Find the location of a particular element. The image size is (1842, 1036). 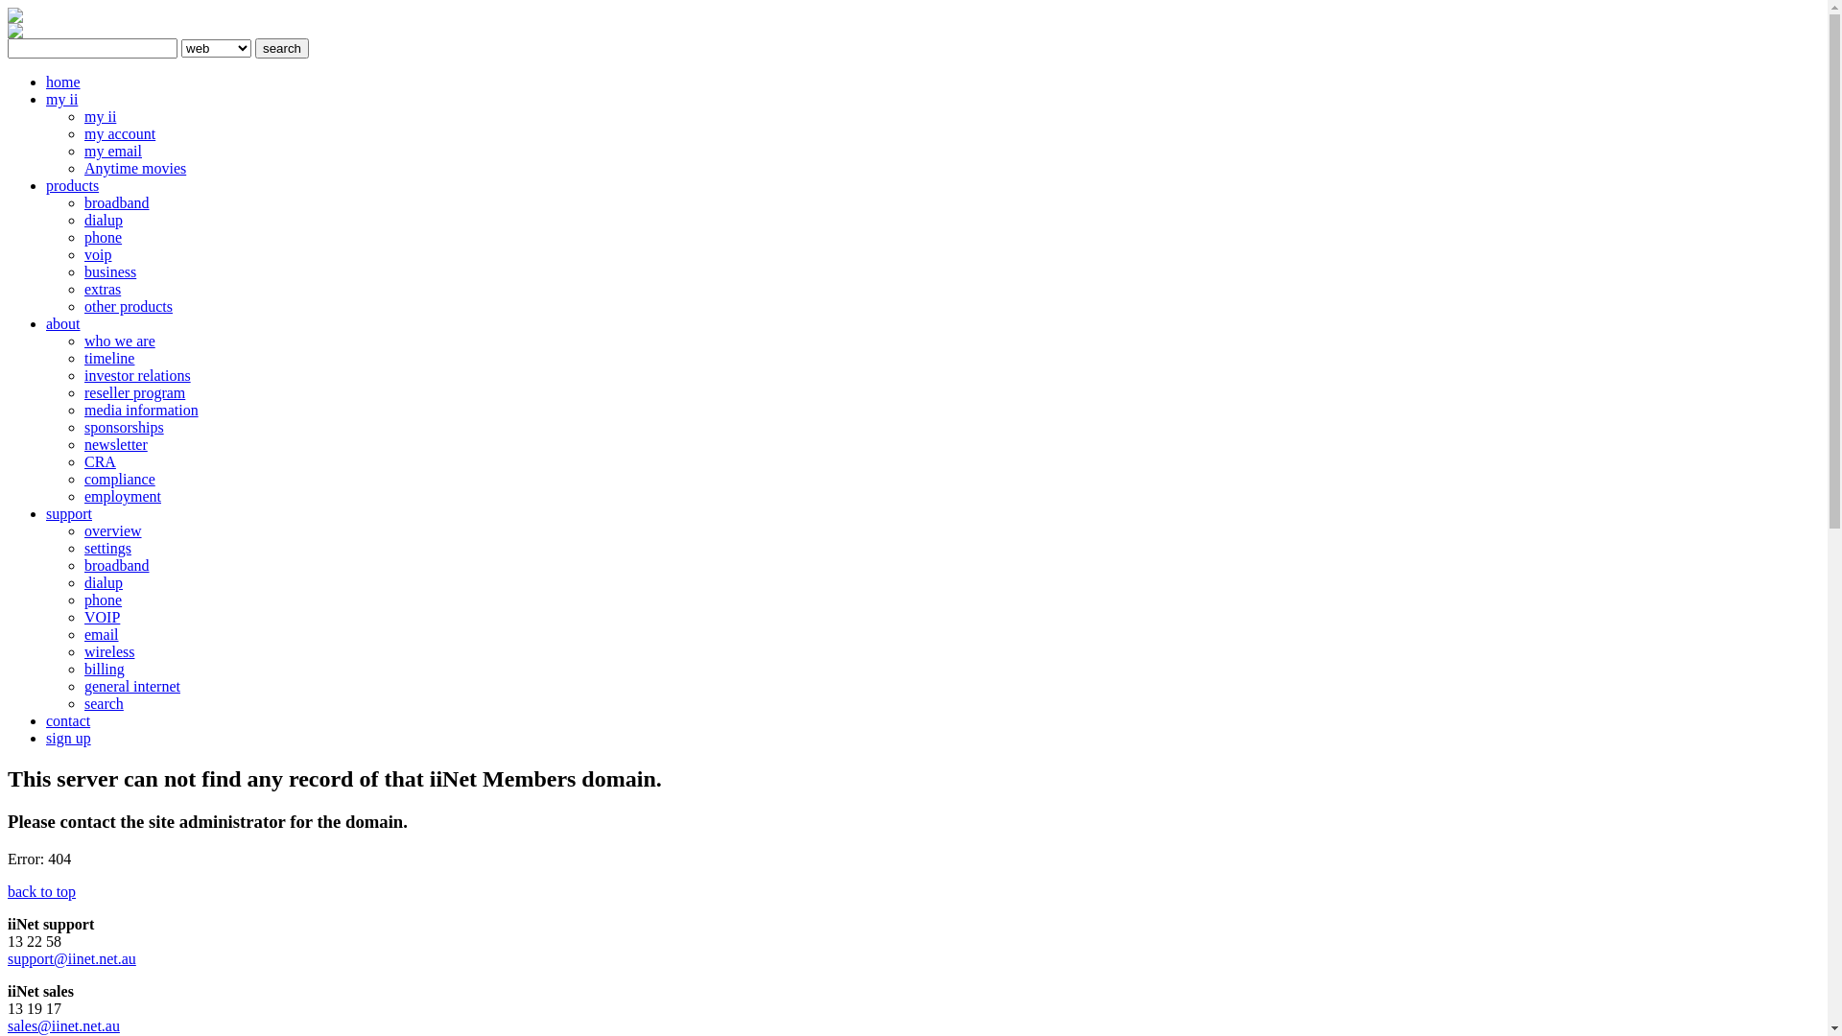

support@iinet.net.au is located at coordinates (72, 959).